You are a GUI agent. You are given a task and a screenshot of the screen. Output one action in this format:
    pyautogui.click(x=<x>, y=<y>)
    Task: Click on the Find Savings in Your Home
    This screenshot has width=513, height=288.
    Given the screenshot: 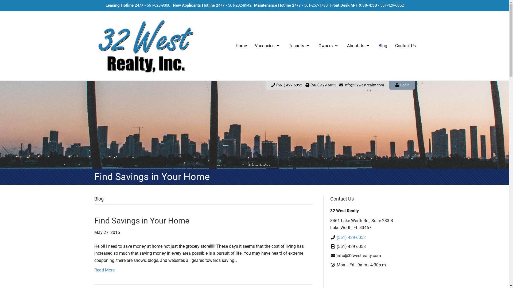 What is the action you would take?
    pyautogui.click(x=142, y=221)
    